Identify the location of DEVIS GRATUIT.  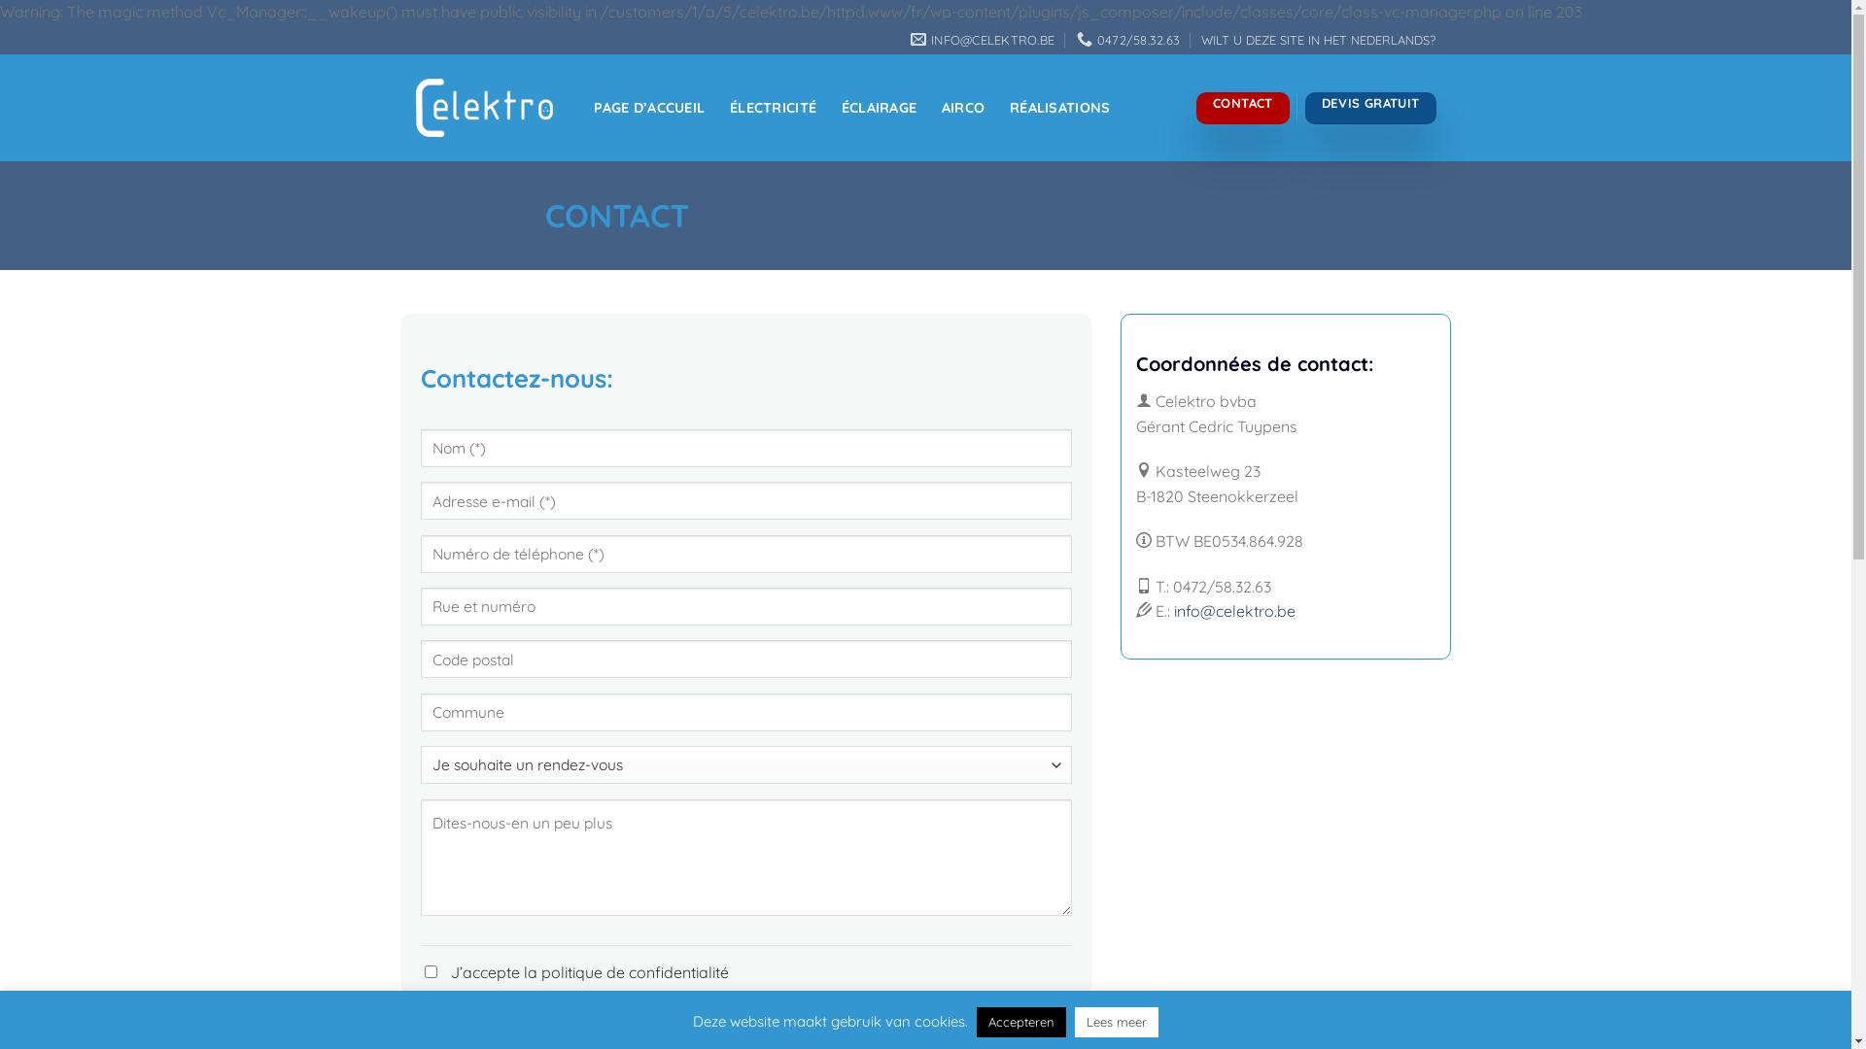
(1370, 109).